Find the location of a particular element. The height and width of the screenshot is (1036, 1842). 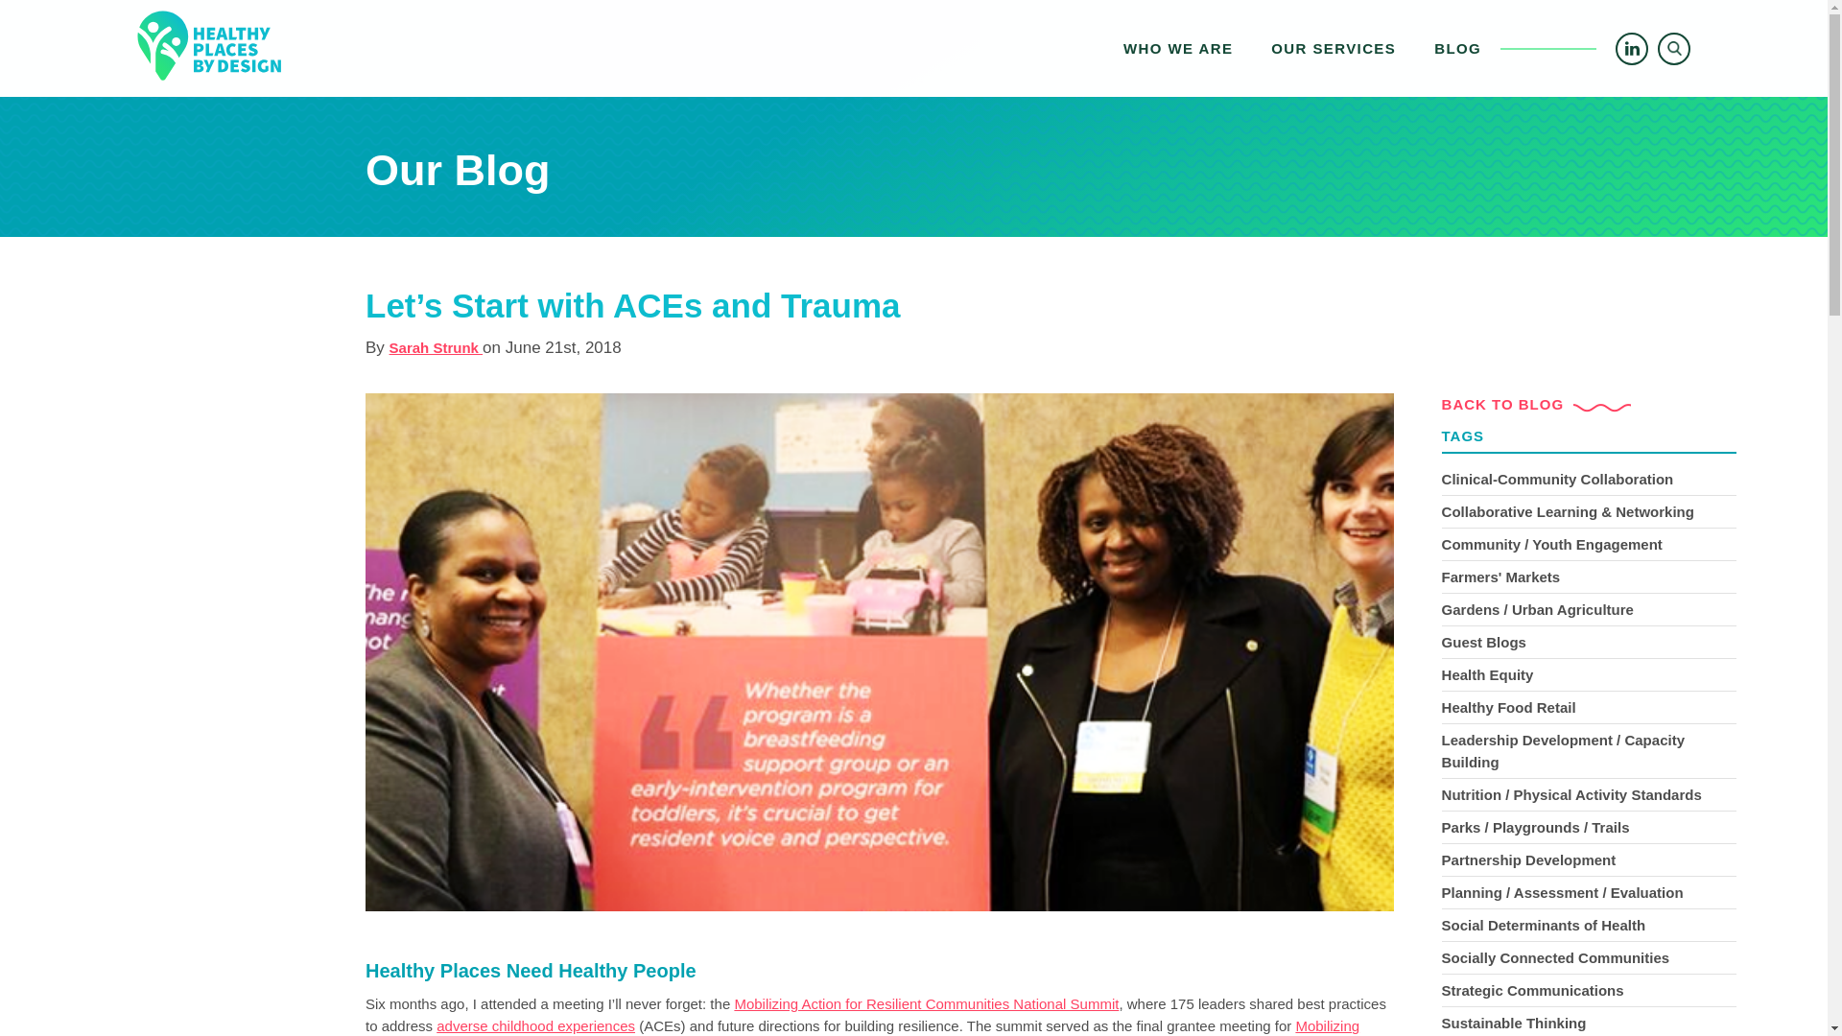

Clinical-Community Collaboration Tag is located at coordinates (862, 1026).